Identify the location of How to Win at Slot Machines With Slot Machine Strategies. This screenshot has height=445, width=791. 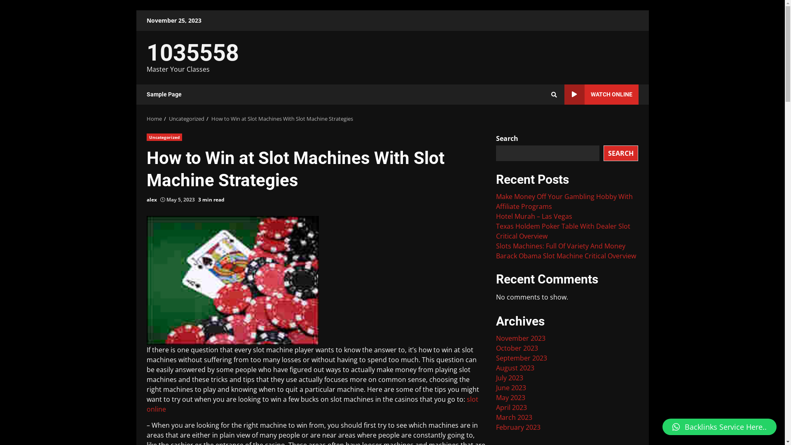
(282, 119).